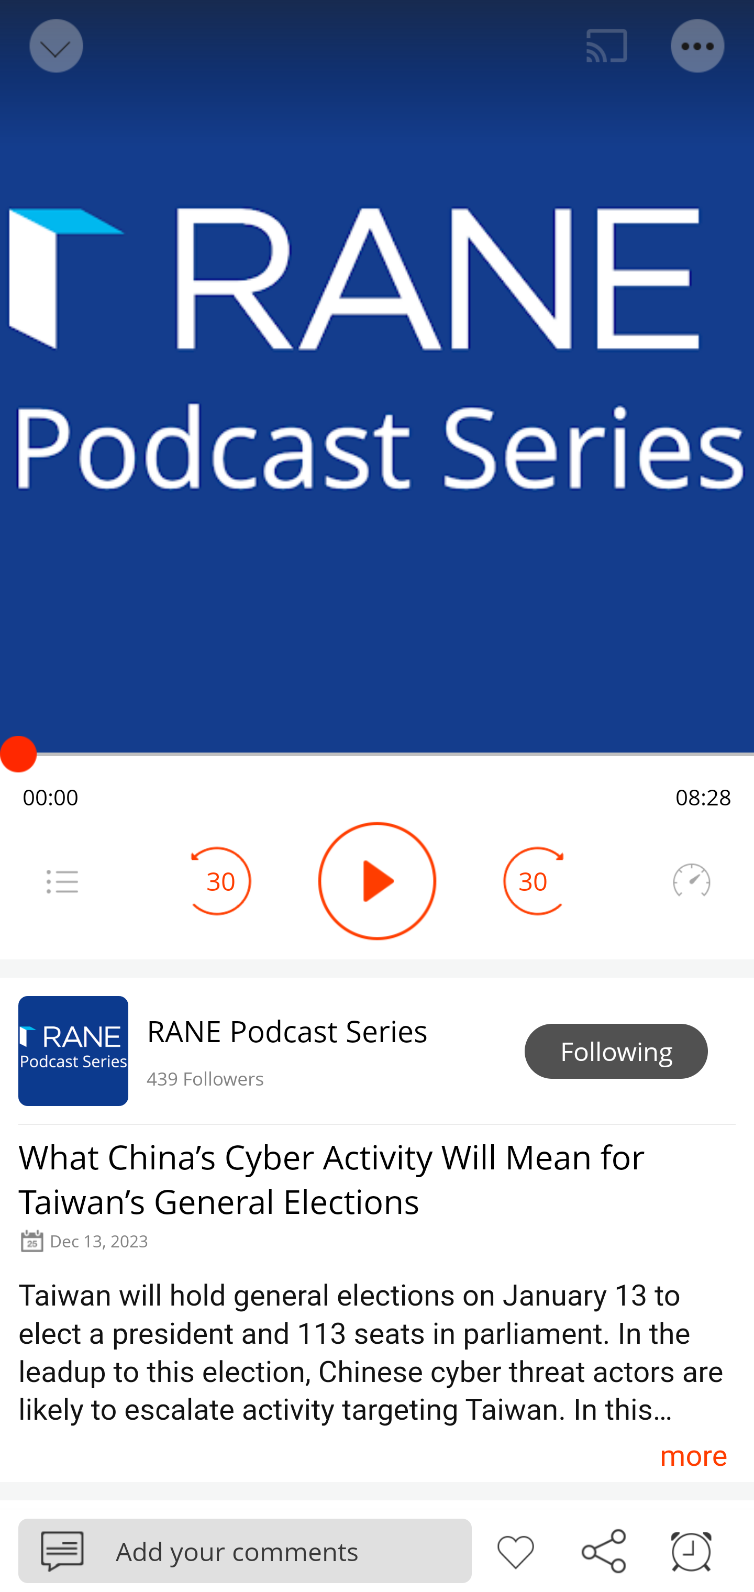  What do you see at coordinates (691, 1550) in the screenshot?
I see `Sleep timer` at bounding box center [691, 1550].